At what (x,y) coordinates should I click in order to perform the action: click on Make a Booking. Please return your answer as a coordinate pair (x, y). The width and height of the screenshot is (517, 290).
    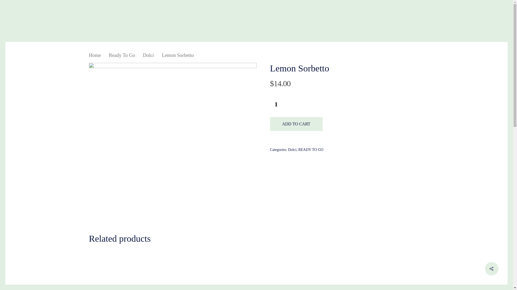
    Looking at the image, I should click on (192, 239).